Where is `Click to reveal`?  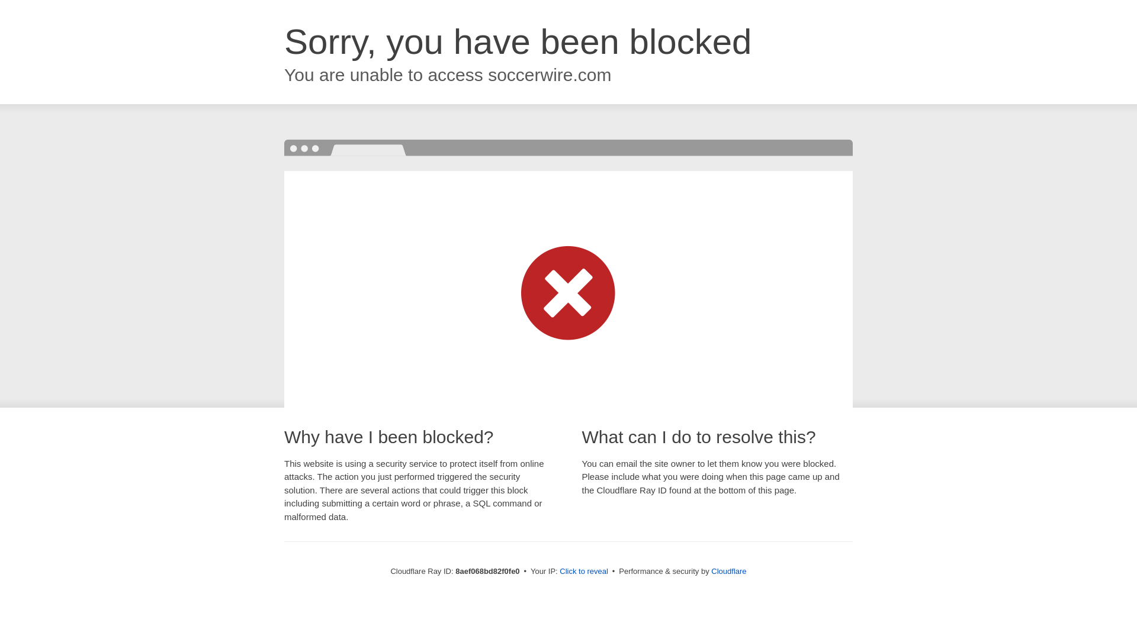 Click to reveal is located at coordinates (584, 572).